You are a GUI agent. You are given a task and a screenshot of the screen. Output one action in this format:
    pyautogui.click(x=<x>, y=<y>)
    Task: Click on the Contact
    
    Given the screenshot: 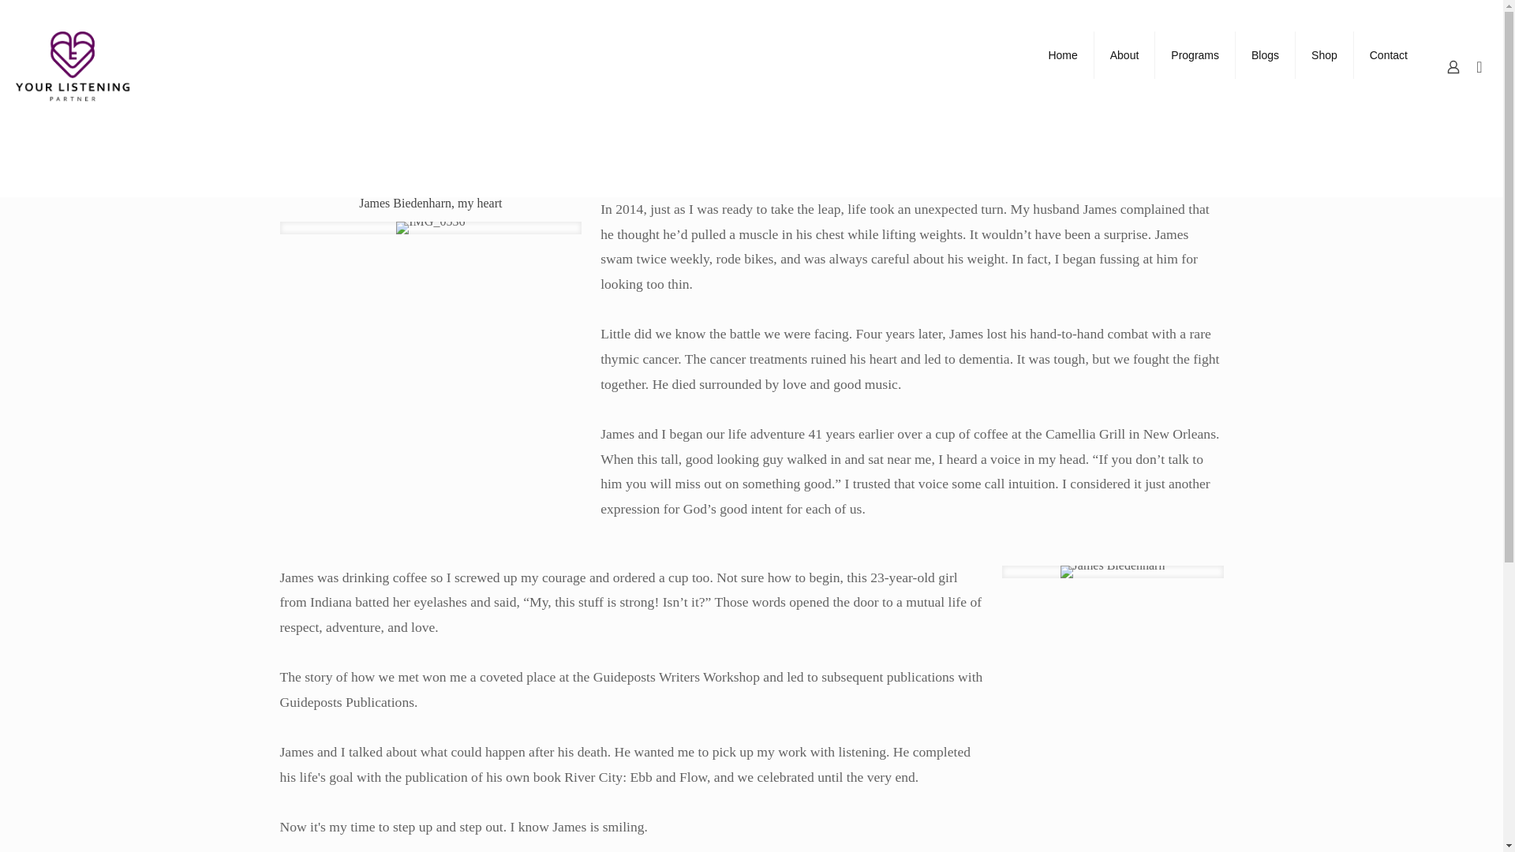 What is the action you would take?
    pyautogui.click(x=1389, y=54)
    